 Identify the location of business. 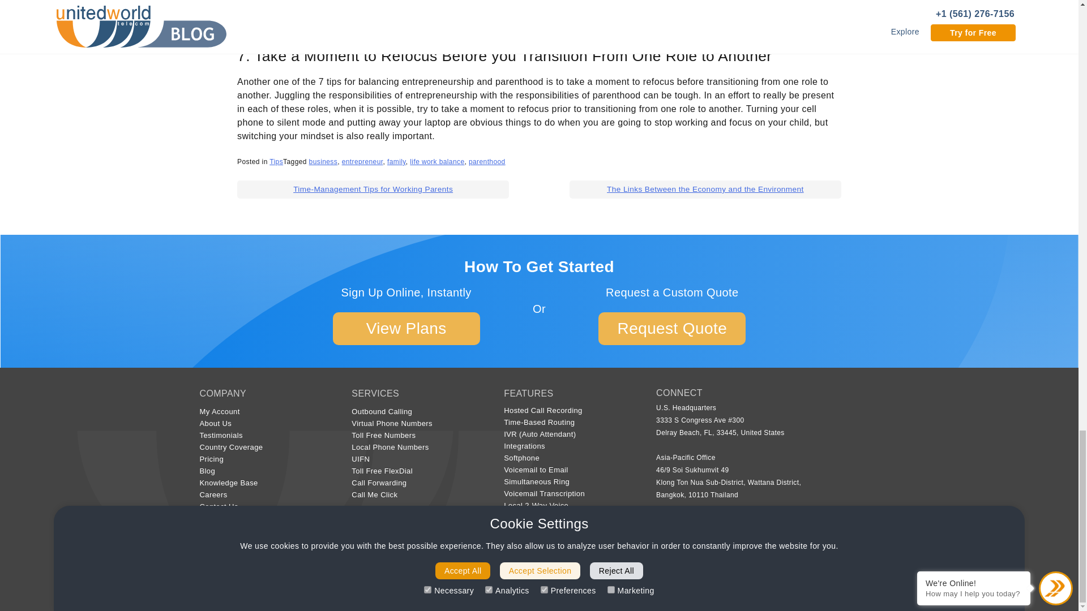
(323, 161).